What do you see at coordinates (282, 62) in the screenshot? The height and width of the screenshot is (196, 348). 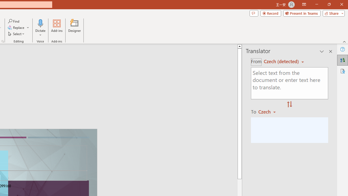 I see `Czech (detected)` at bounding box center [282, 62].